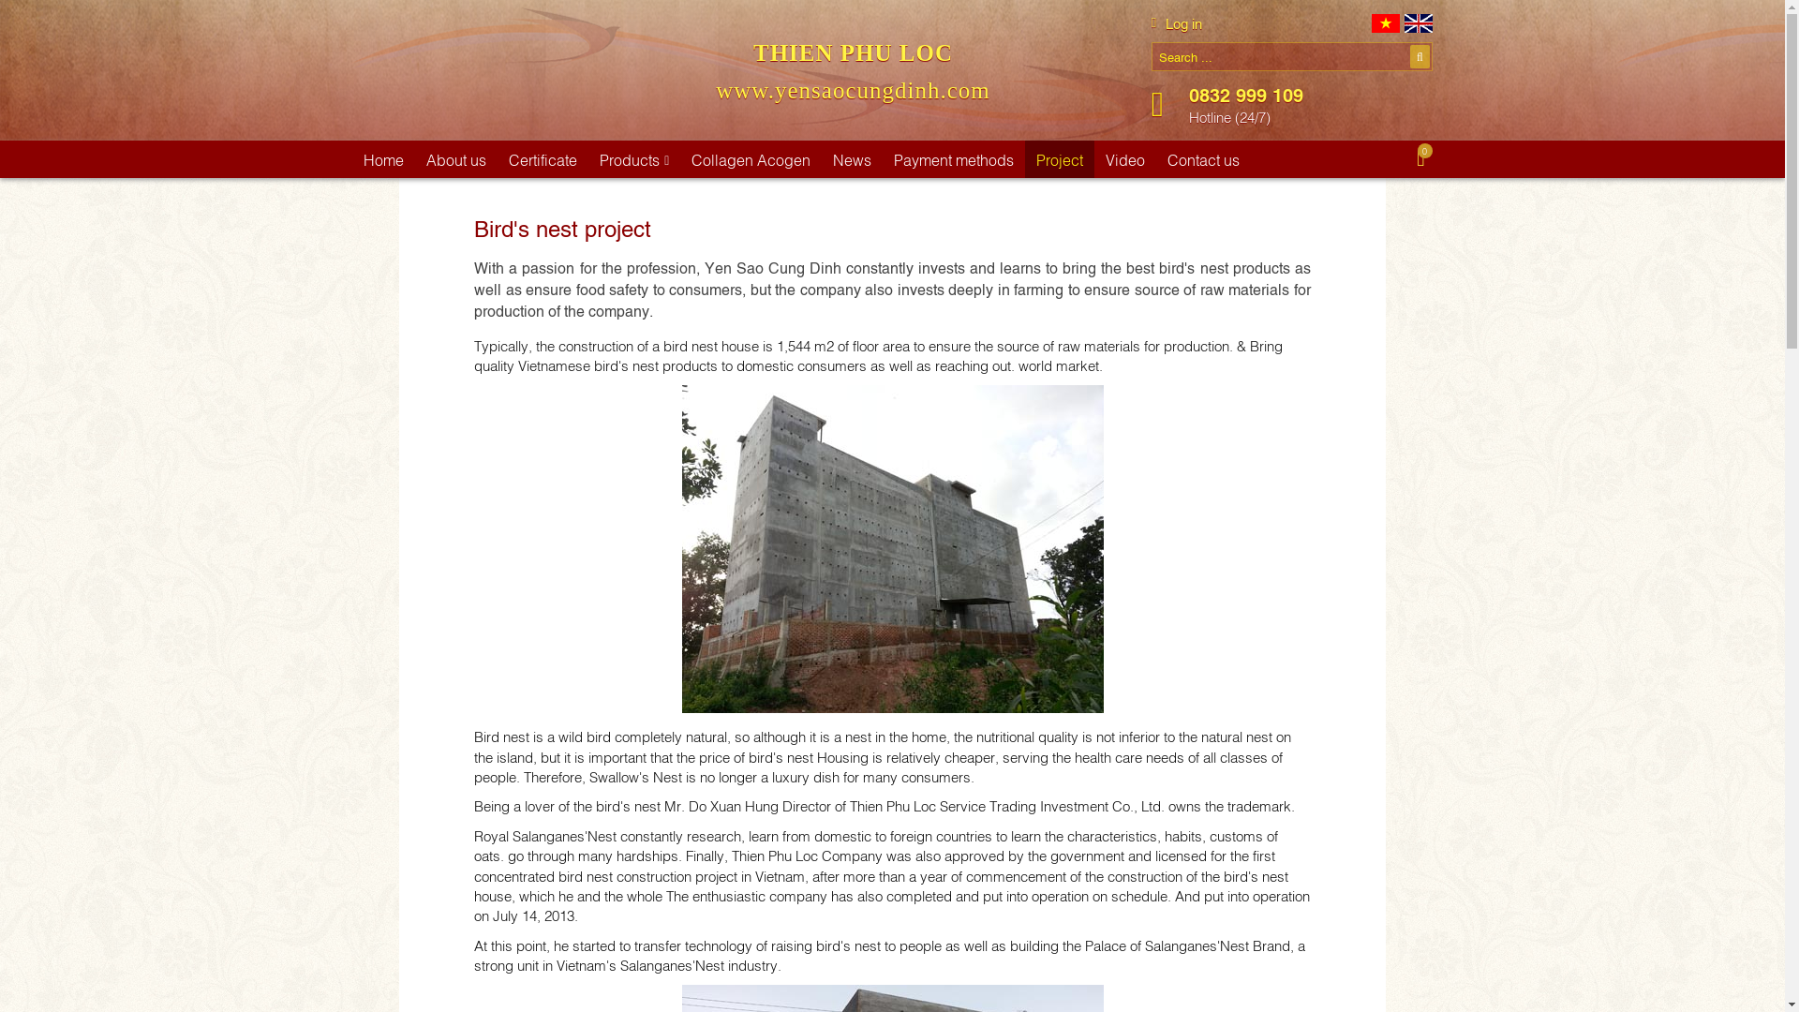 The image size is (1799, 1012). Describe the element at coordinates (853, 90) in the screenshot. I see `www.yensaocungdinh.com` at that location.